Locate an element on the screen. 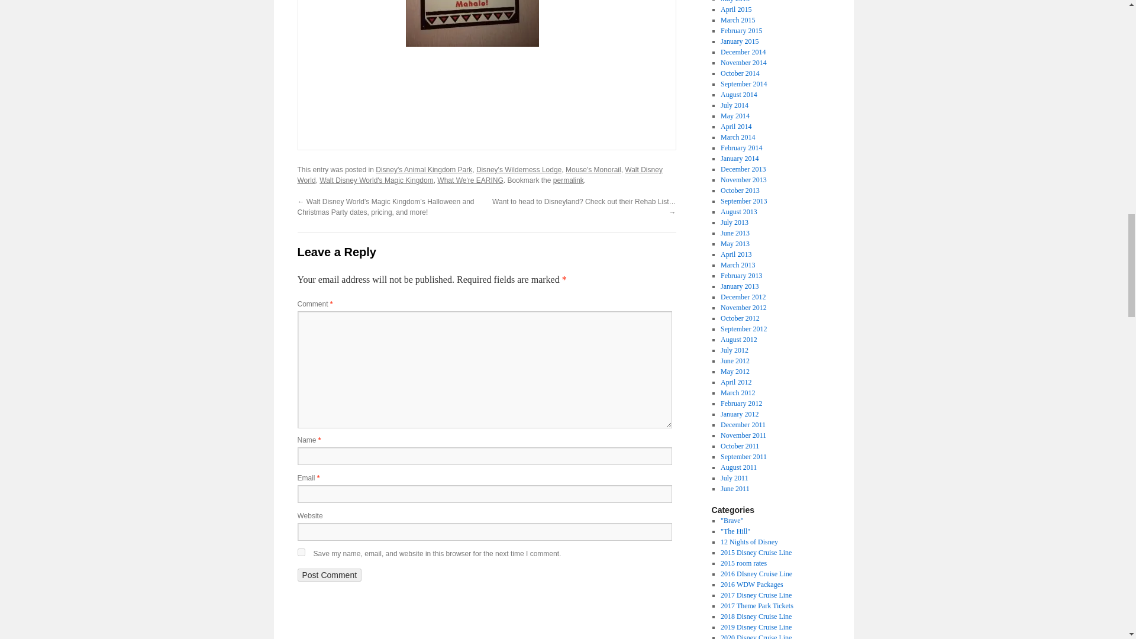  yes is located at coordinates (301, 551).